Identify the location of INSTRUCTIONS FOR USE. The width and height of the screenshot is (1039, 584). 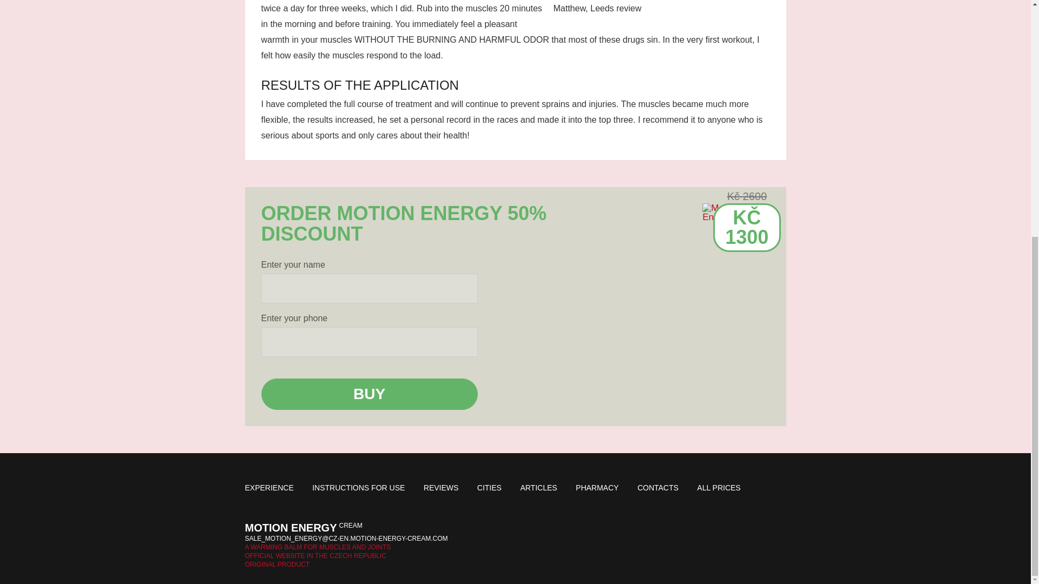
(358, 488).